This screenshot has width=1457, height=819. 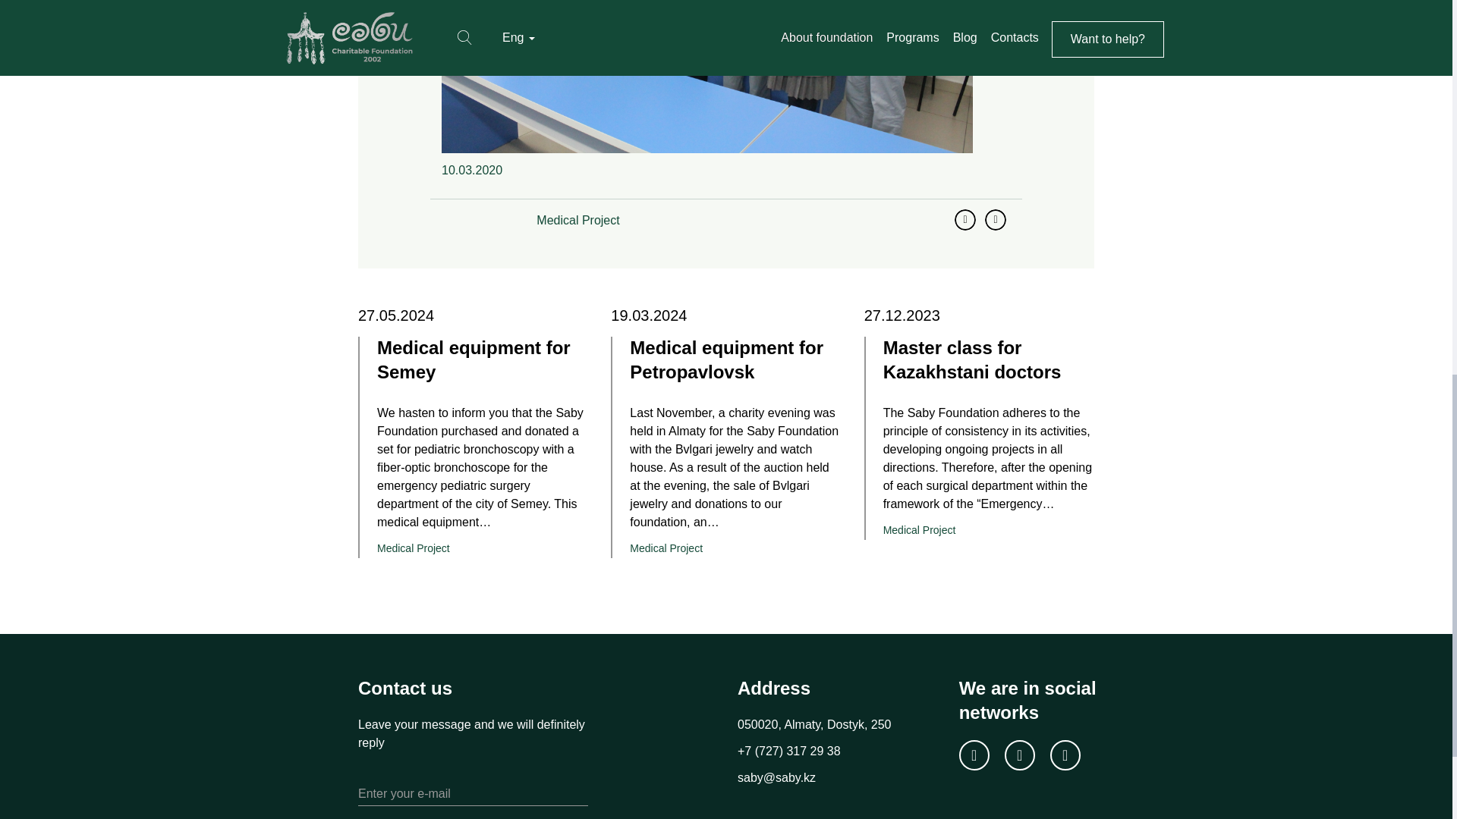 I want to click on Medical Project, so click(x=735, y=548).